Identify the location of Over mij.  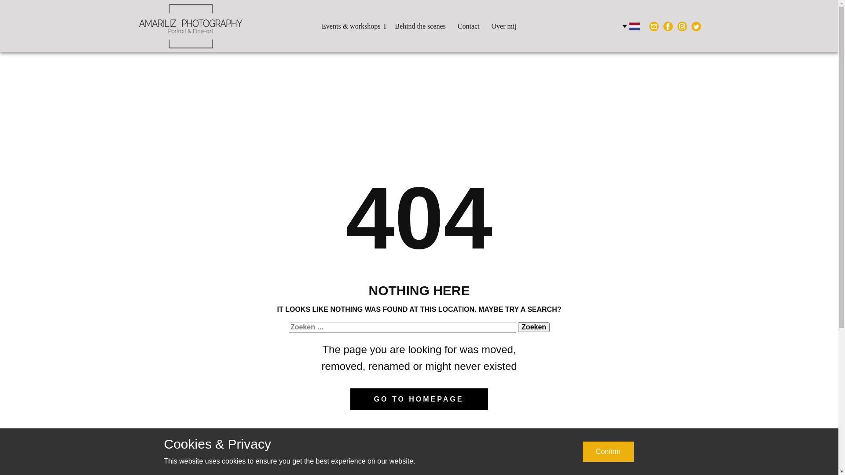
(504, 26).